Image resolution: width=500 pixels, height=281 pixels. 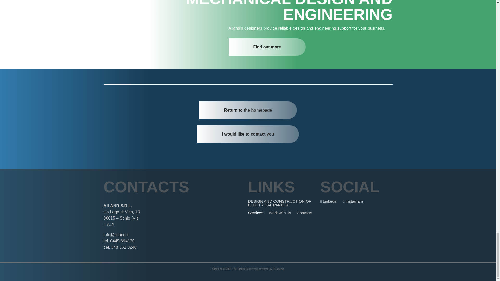 What do you see at coordinates (255, 214) in the screenshot?
I see `Services` at bounding box center [255, 214].